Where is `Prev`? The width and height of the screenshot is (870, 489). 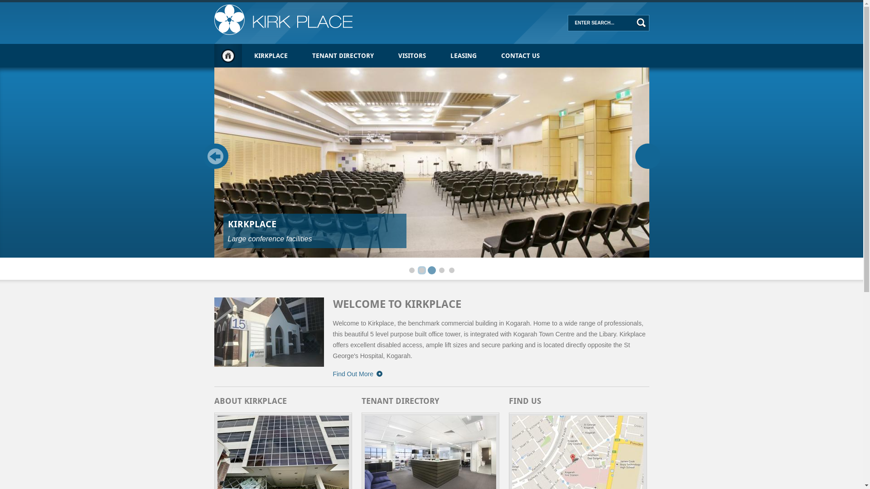
Prev is located at coordinates (216, 156).